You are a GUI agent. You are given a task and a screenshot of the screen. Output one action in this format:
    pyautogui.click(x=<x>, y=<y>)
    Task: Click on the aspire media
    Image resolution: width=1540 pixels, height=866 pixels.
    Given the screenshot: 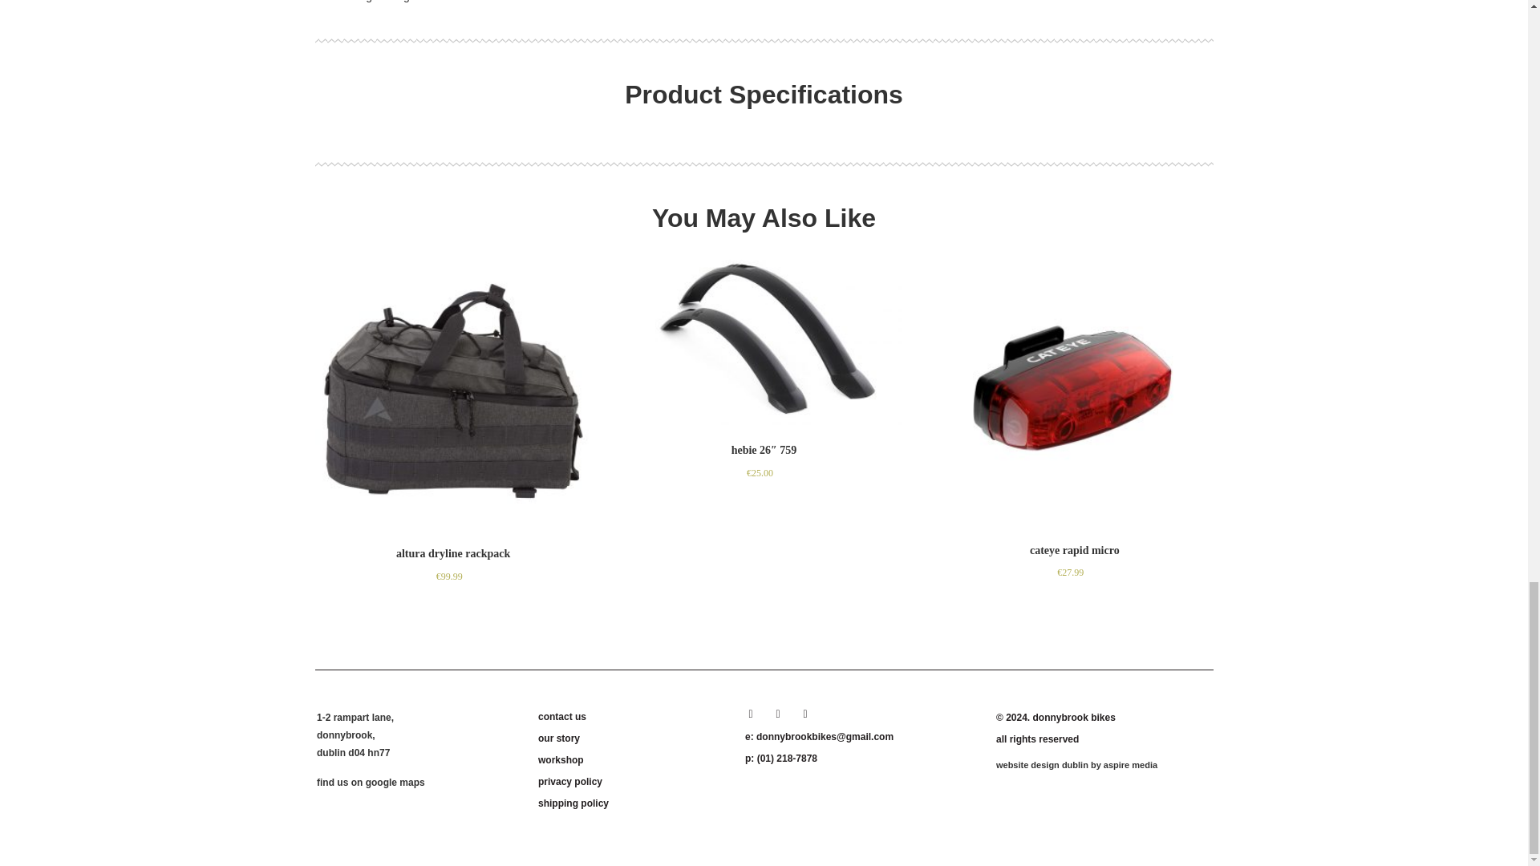 What is the action you would take?
    pyautogui.click(x=1131, y=765)
    